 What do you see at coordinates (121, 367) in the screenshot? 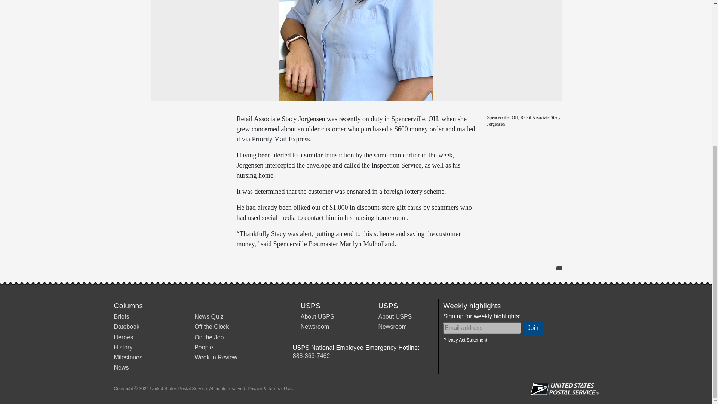
I see `News` at bounding box center [121, 367].